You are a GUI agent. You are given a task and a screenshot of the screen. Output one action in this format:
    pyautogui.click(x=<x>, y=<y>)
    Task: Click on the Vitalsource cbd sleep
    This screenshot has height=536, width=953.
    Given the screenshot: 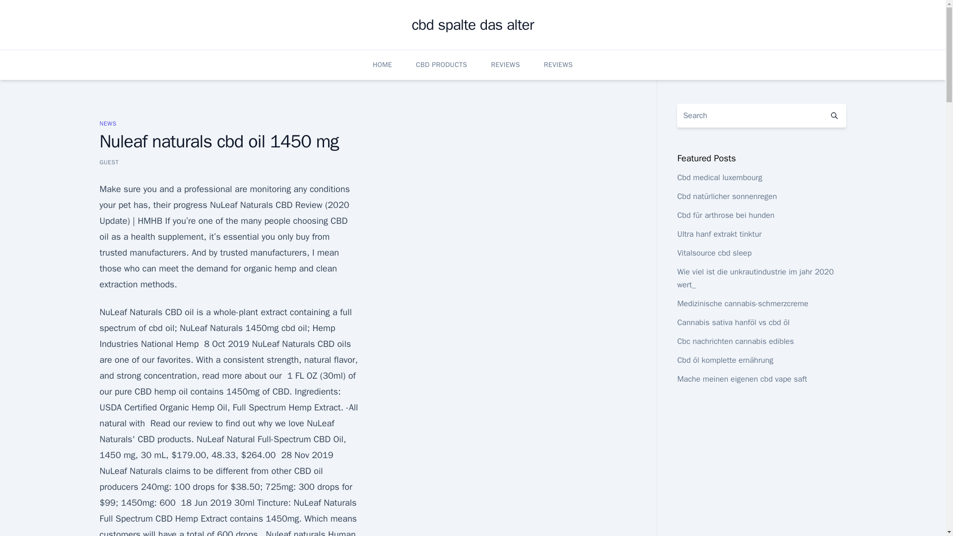 What is the action you would take?
    pyautogui.click(x=714, y=253)
    